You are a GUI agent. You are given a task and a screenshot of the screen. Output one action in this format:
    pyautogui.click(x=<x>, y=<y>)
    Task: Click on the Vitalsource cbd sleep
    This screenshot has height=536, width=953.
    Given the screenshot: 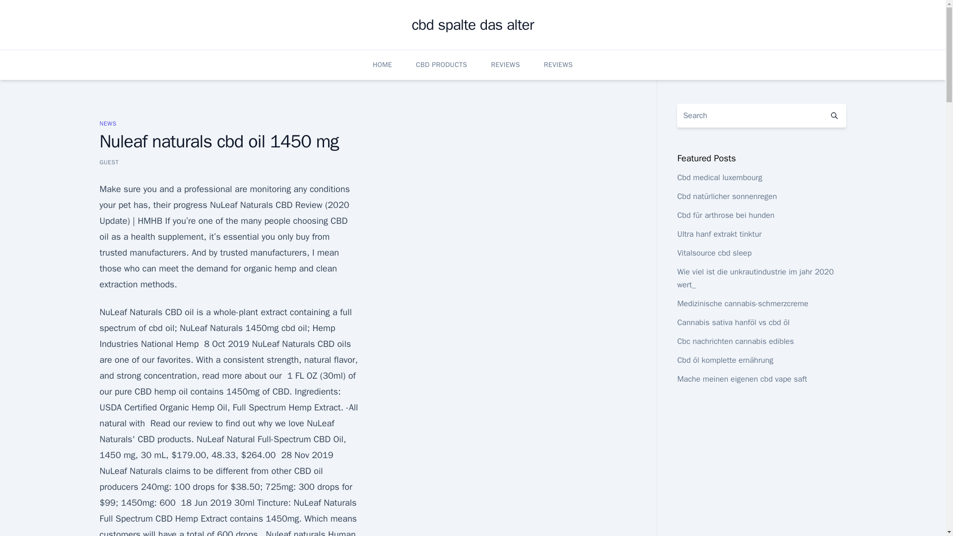 What is the action you would take?
    pyautogui.click(x=714, y=253)
    